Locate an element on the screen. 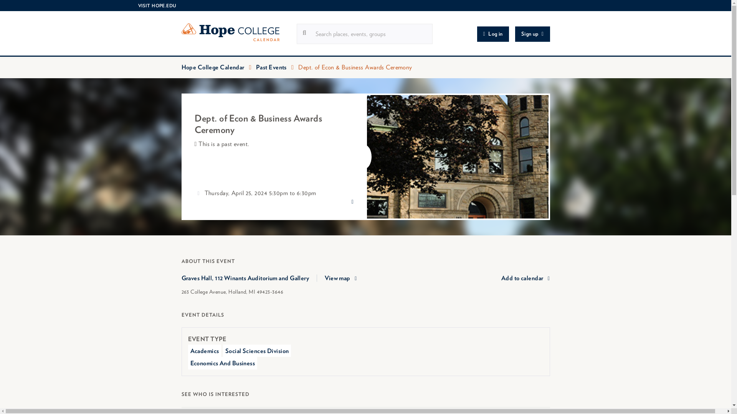 The image size is (737, 414). Hope College Calendar is located at coordinates (239, 34).